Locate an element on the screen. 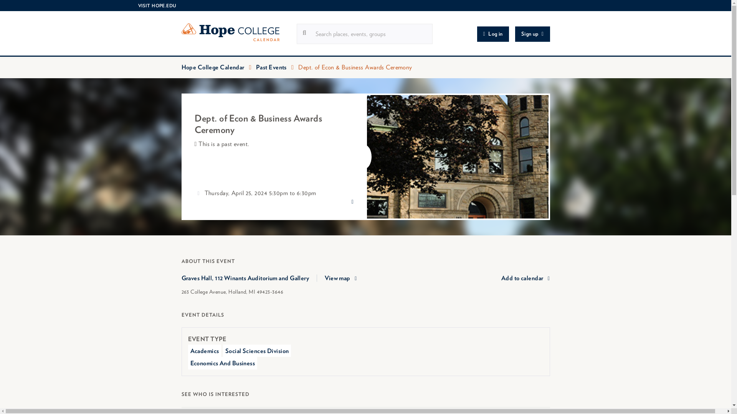 The image size is (737, 414). Hope College Calendar is located at coordinates (239, 34).